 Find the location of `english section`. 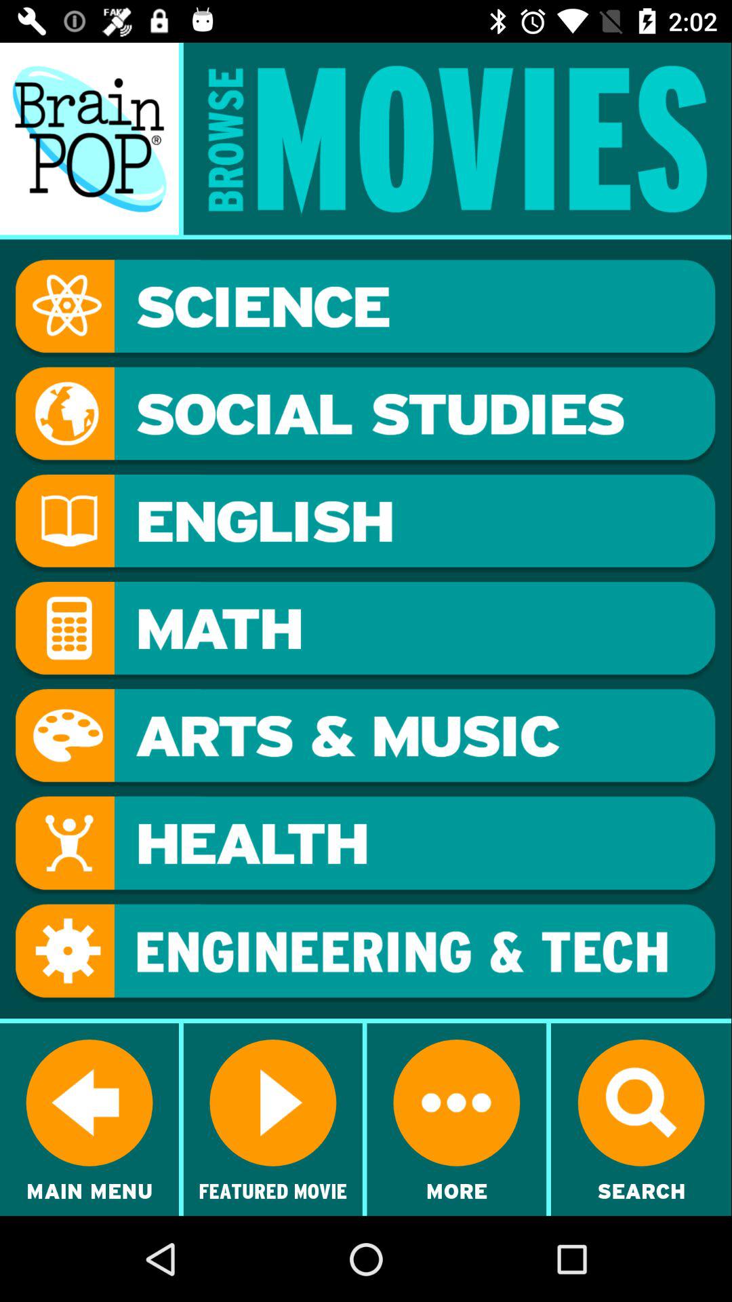

english section is located at coordinates (365, 523).